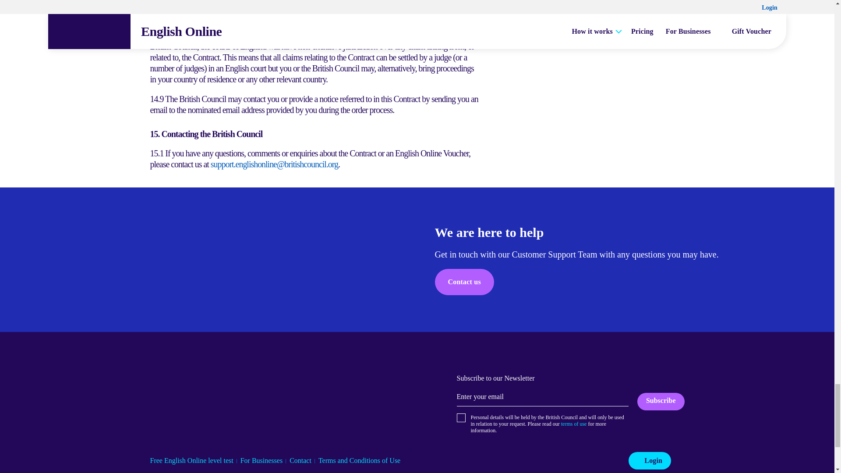 The height and width of the screenshot is (473, 841). Describe the element at coordinates (650, 461) in the screenshot. I see `Login` at that location.